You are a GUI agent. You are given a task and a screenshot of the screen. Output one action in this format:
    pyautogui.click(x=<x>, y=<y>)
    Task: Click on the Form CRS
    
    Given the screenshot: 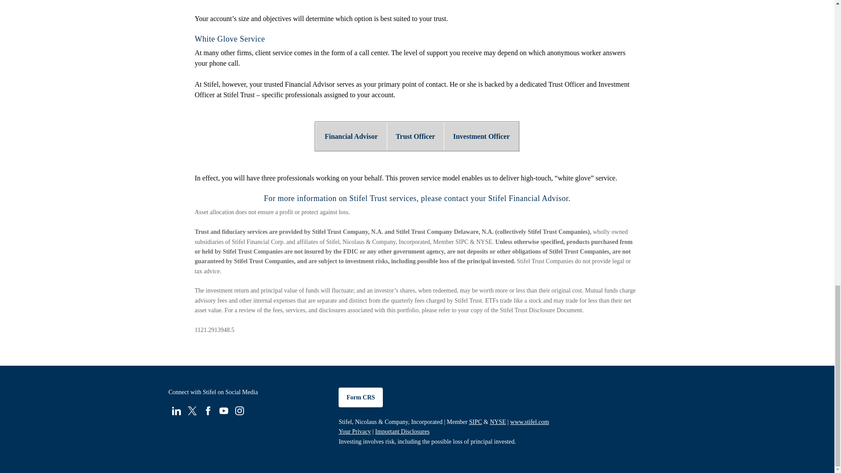 What is the action you would take?
    pyautogui.click(x=360, y=397)
    